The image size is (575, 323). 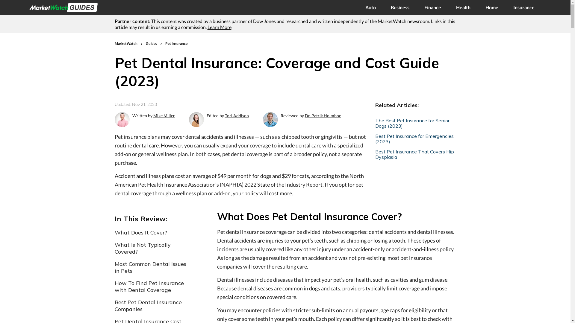 What do you see at coordinates (524, 7) in the screenshot?
I see `Insurance` at bounding box center [524, 7].